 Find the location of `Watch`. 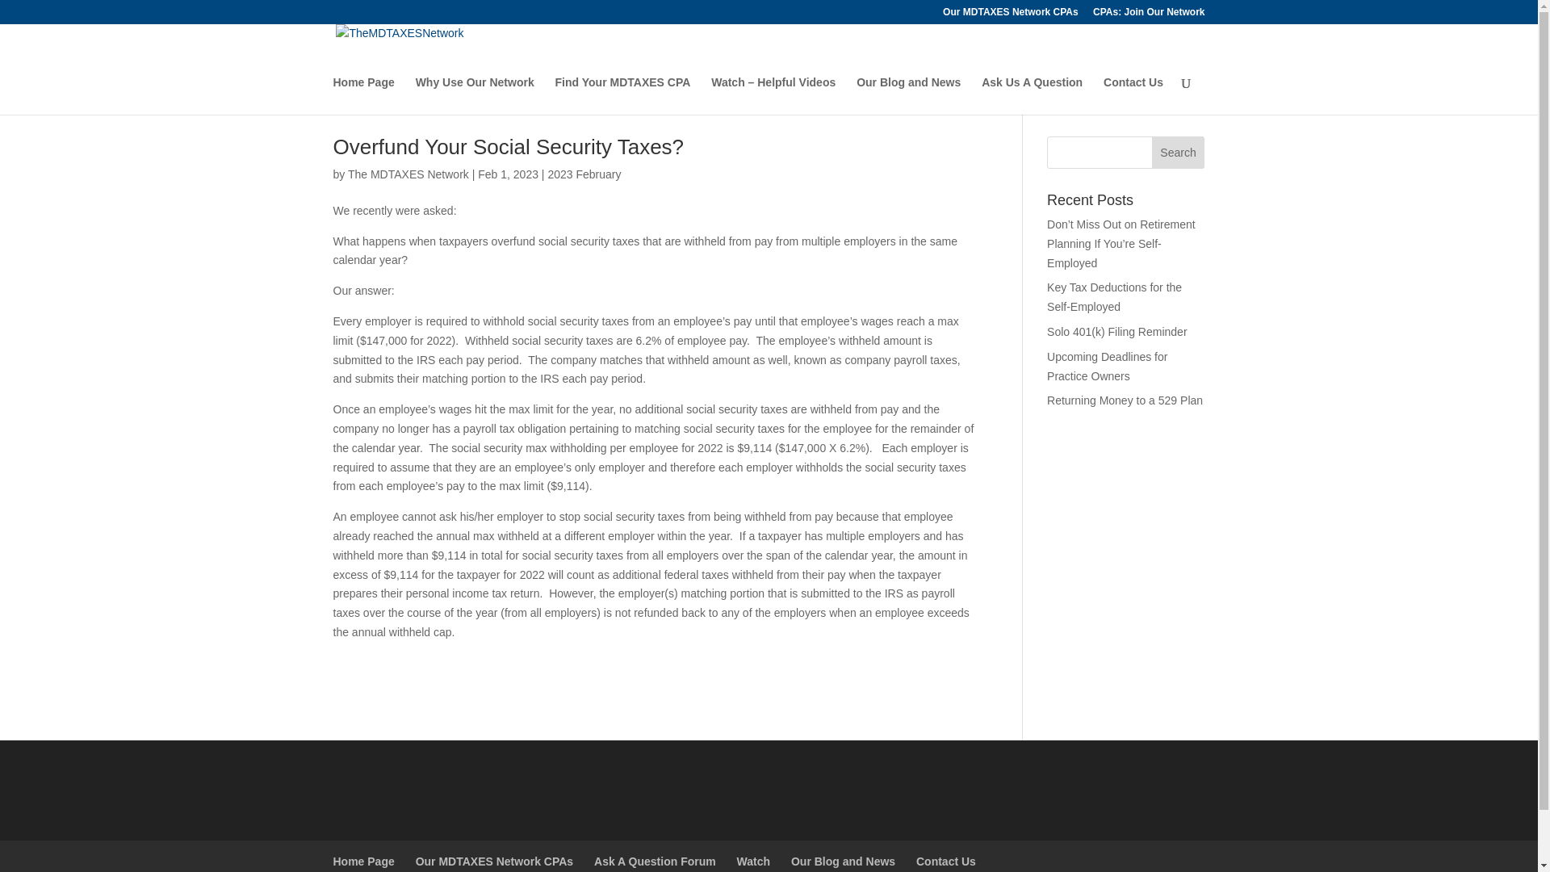

Watch is located at coordinates (754, 861).